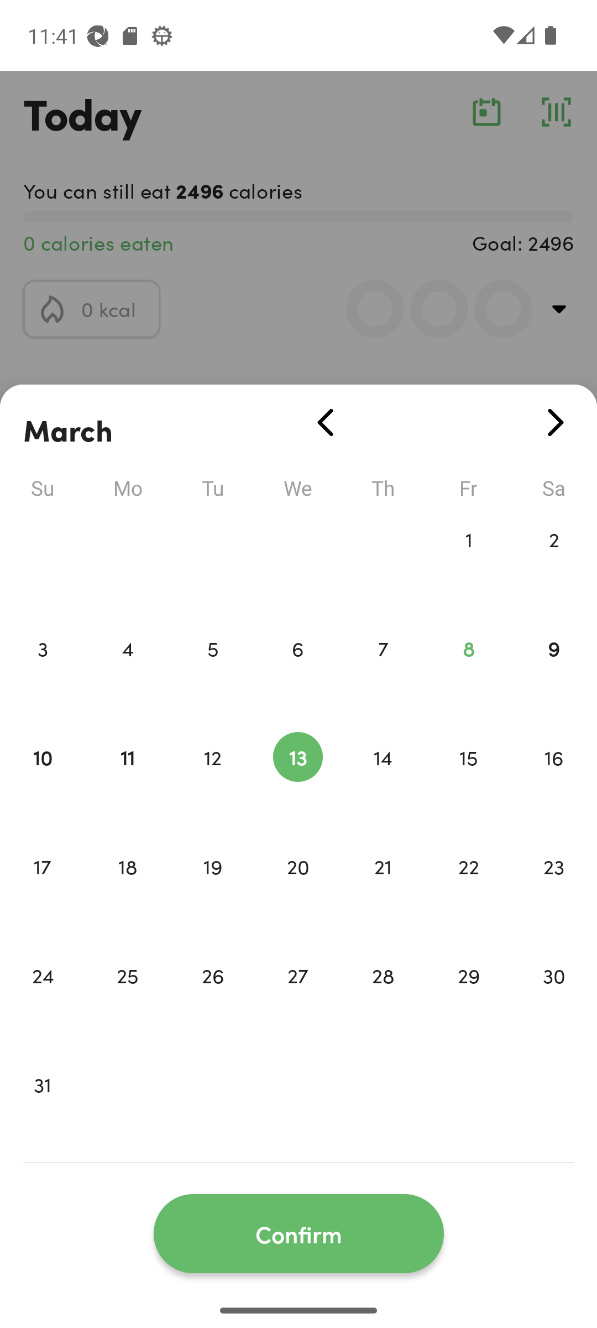  What do you see at coordinates (469, 890) in the screenshot?
I see `22` at bounding box center [469, 890].